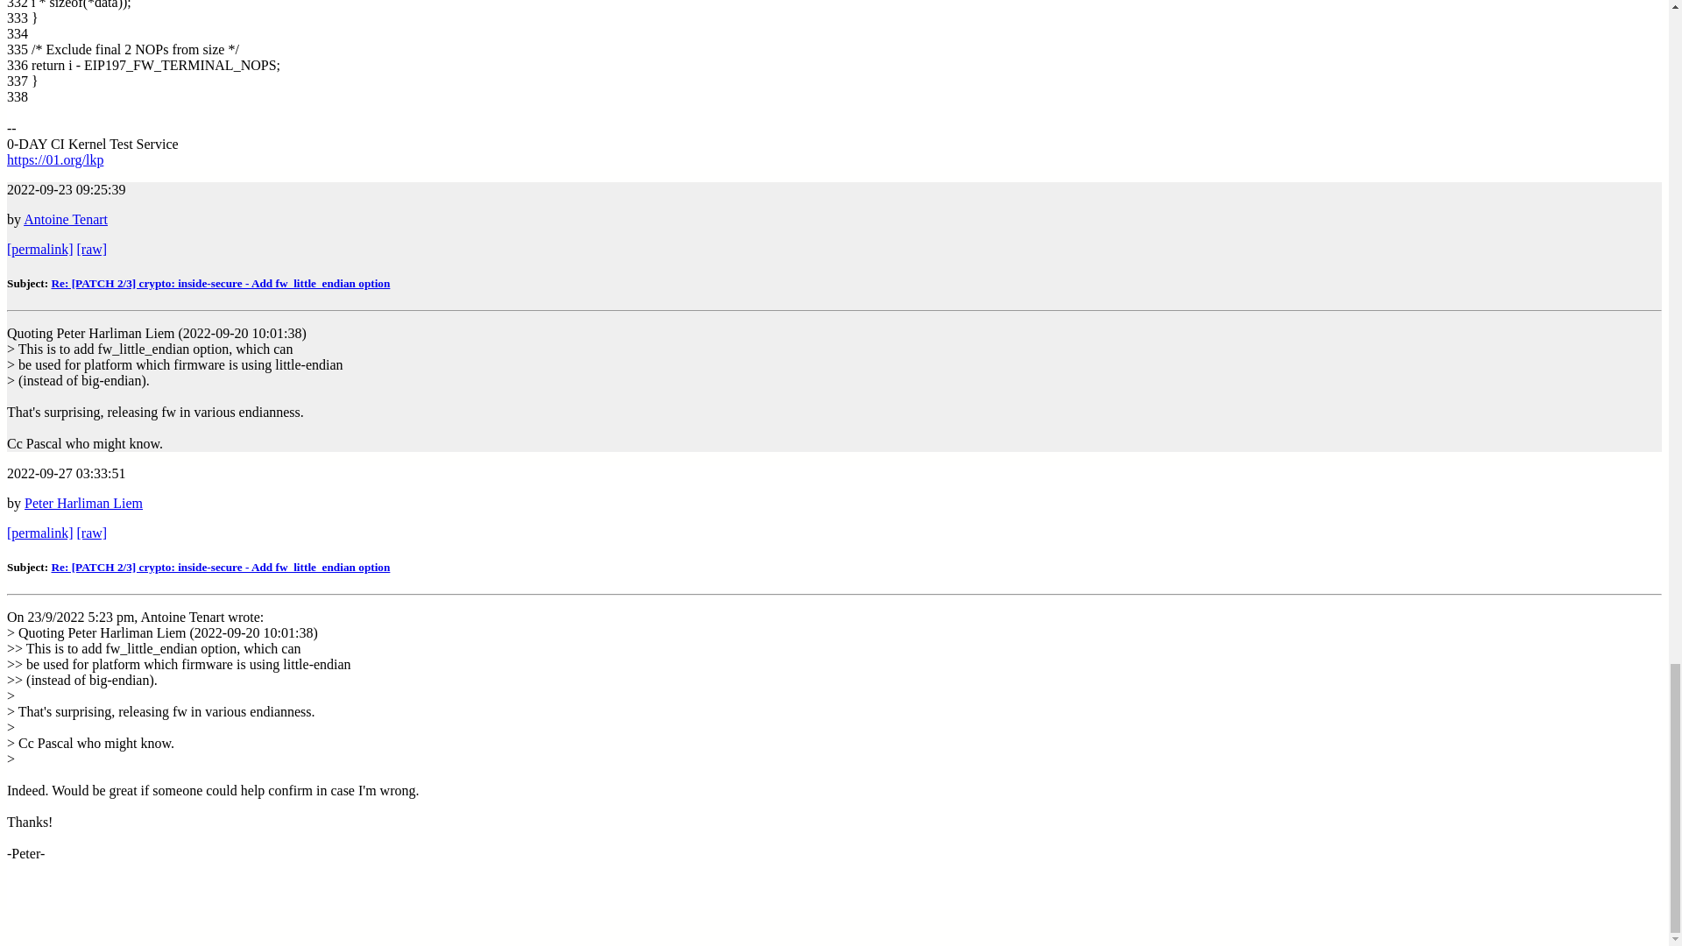 The image size is (1682, 946). Describe the element at coordinates (191, 144) in the screenshot. I see `Search` at that location.